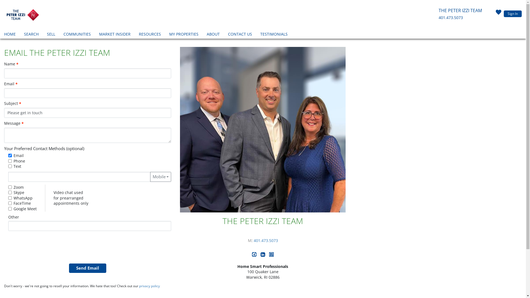  What do you see at coordinates (263, 256) in the screenshot?
I see `LinkedIn` at bounding box center [263, 256].